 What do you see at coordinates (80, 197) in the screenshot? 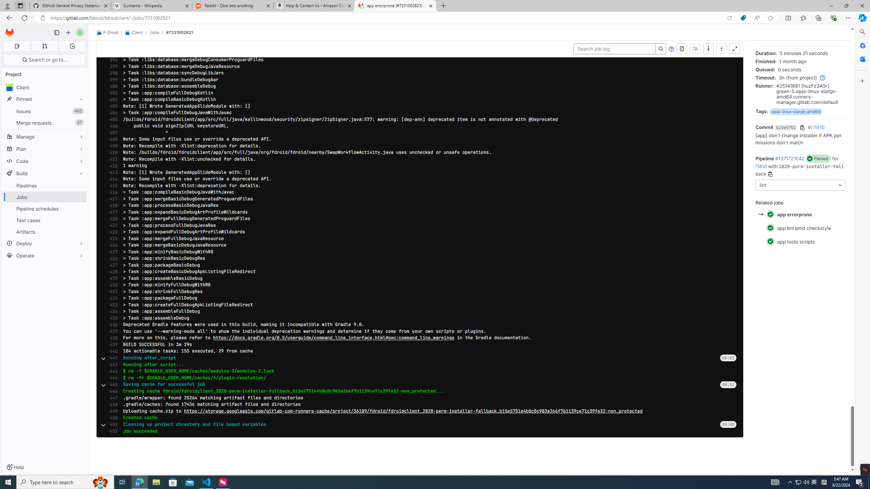
I see `Pin Jobs` at bounding box center [80, 197].